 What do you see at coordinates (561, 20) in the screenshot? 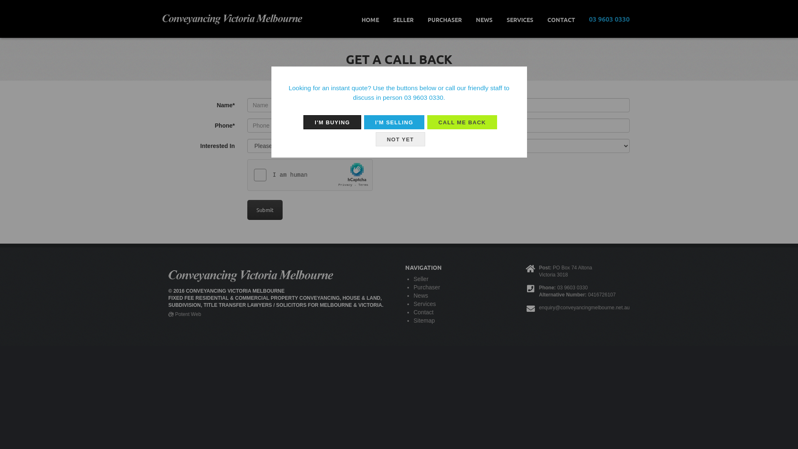
I see `CONTACT` at bounding box center [561, 20].